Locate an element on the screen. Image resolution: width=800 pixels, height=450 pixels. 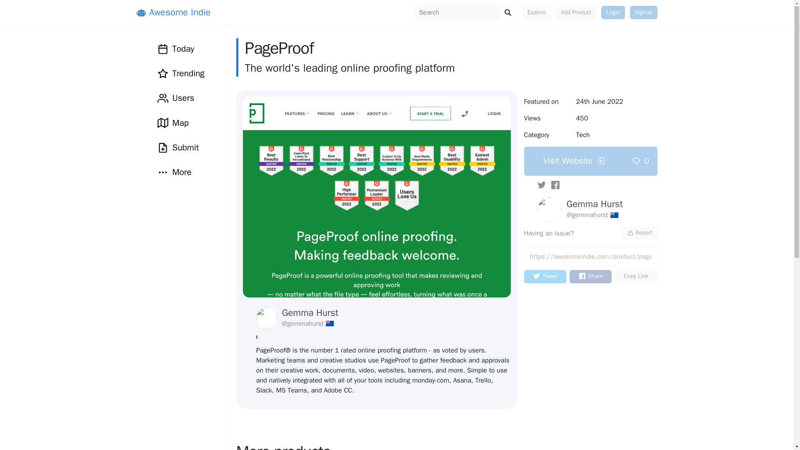
Tech is located at coordinates (582, 135).